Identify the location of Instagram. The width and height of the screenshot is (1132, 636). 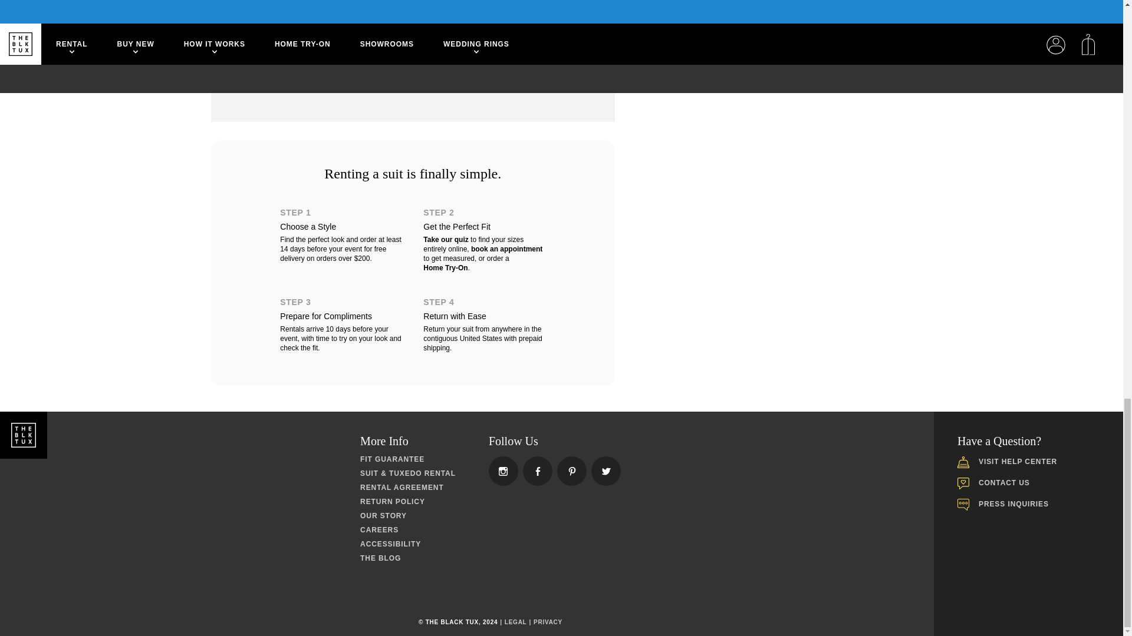
(606, 471).